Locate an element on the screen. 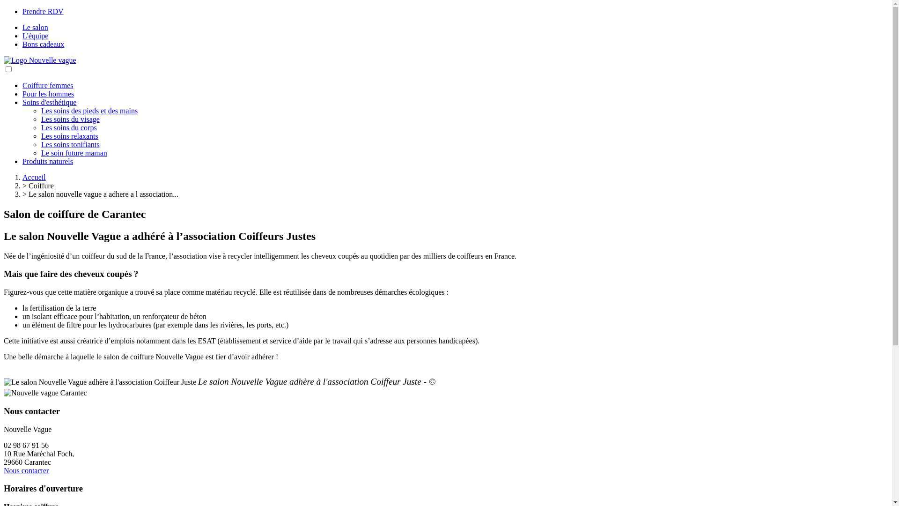 The width and height of the screenshot is (899, 506). Produits naturels is located at coordinates (48, 161).